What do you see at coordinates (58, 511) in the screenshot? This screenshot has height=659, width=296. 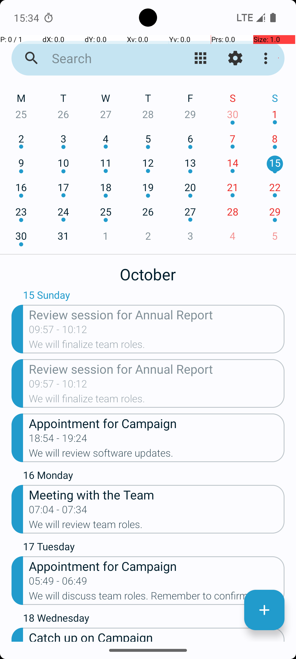 I see `07:04 - 07:34` at bounding box center [58, 511].